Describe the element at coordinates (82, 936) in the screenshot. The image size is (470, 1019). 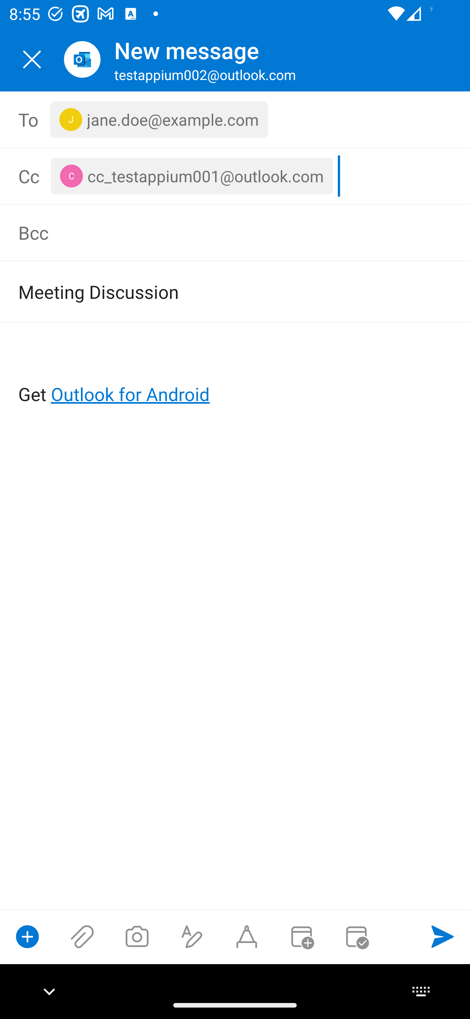
I see `Attach files` at that location.